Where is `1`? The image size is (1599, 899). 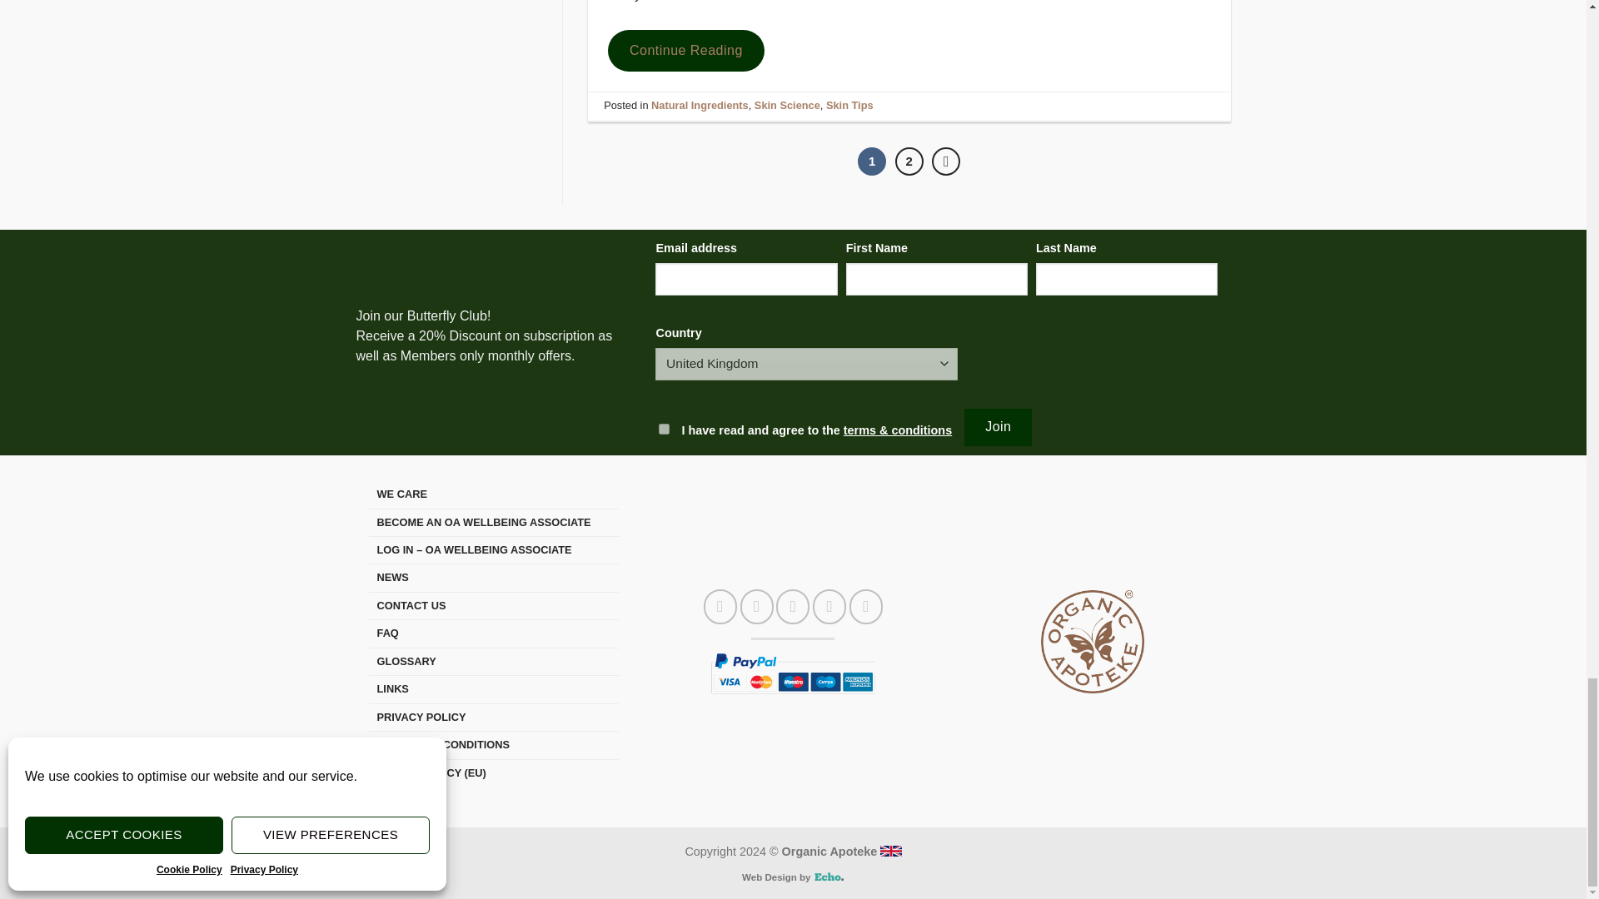 1 is located at coordinates (665, 428).